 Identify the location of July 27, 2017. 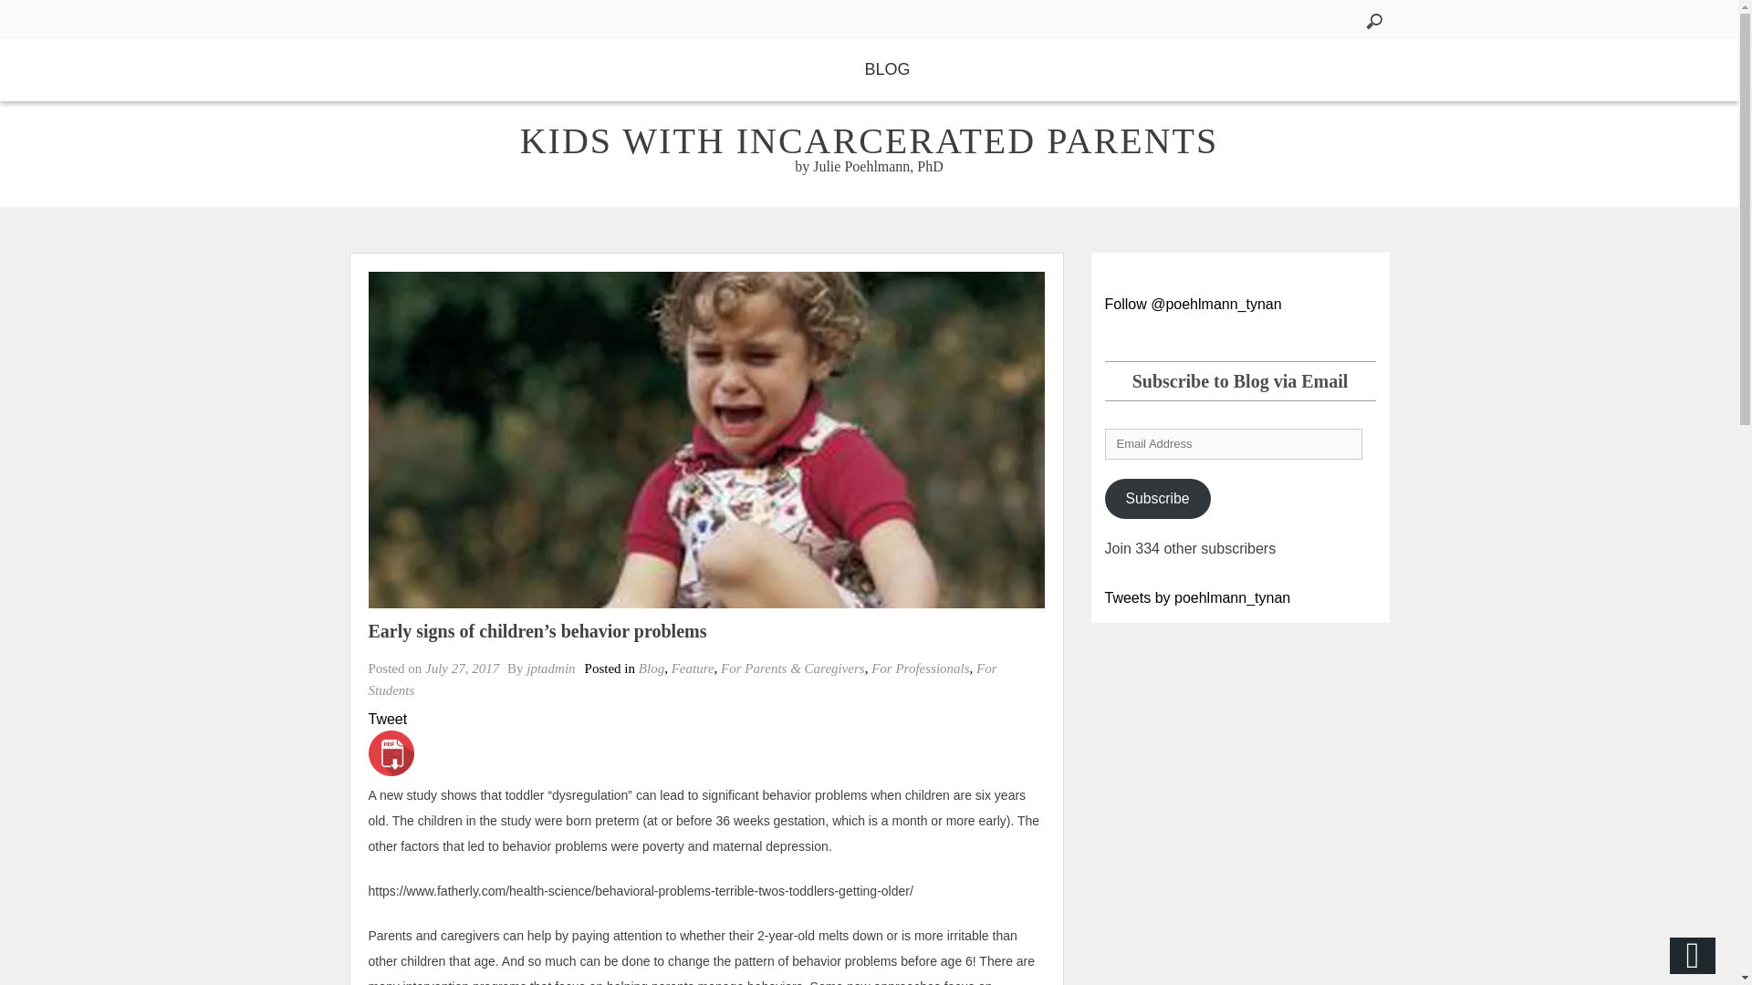
(462, 668).